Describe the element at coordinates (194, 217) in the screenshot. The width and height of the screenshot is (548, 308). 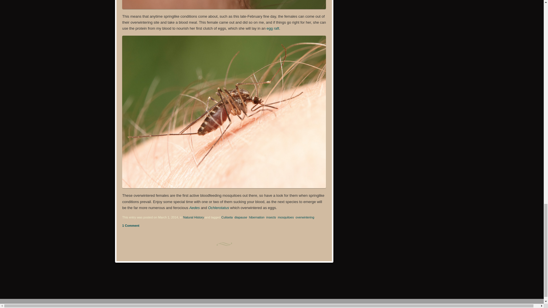
I see `Natural History` at that location.